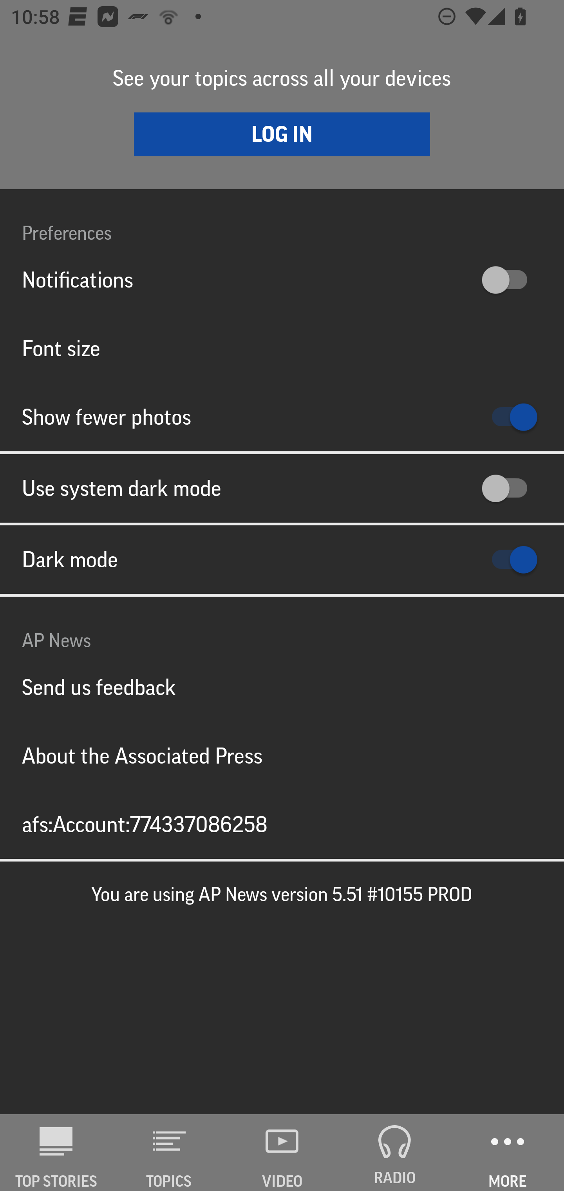 This screenshot has width=564, height=1191. What do you see at coordinates (169, 1153) in the screenshot?
I see `TOPICS` at bounding box center [169, 1153].